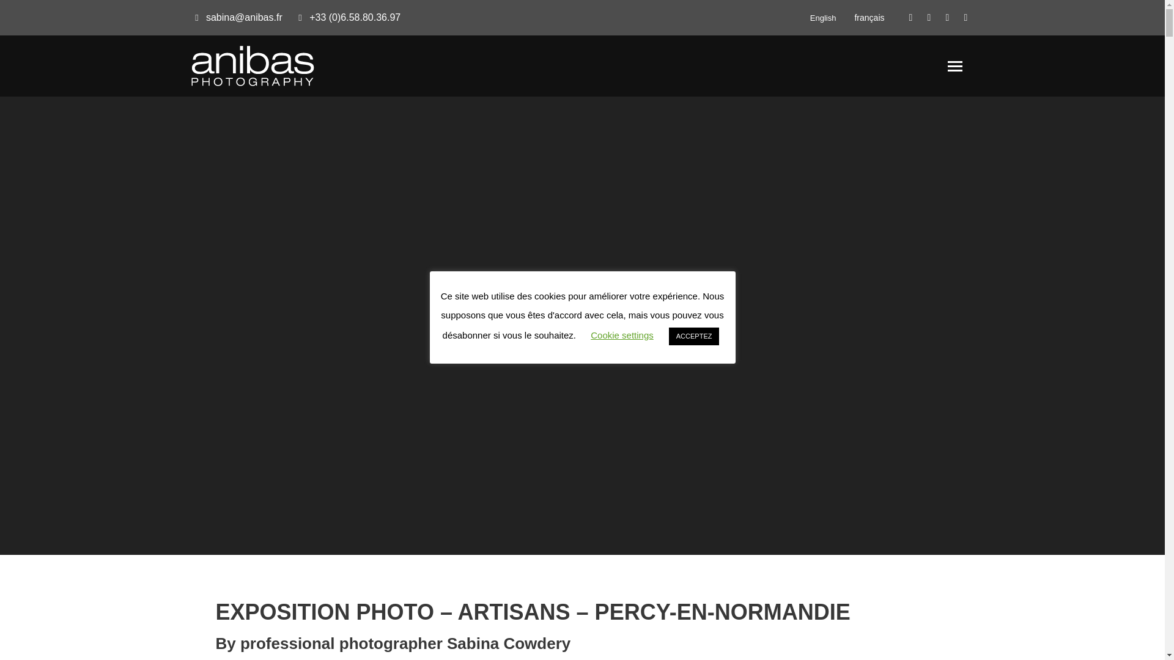  Describe the element at coordinates (966, 18) in the screenshot. I see `Vimeo page opens in new window` at that location.